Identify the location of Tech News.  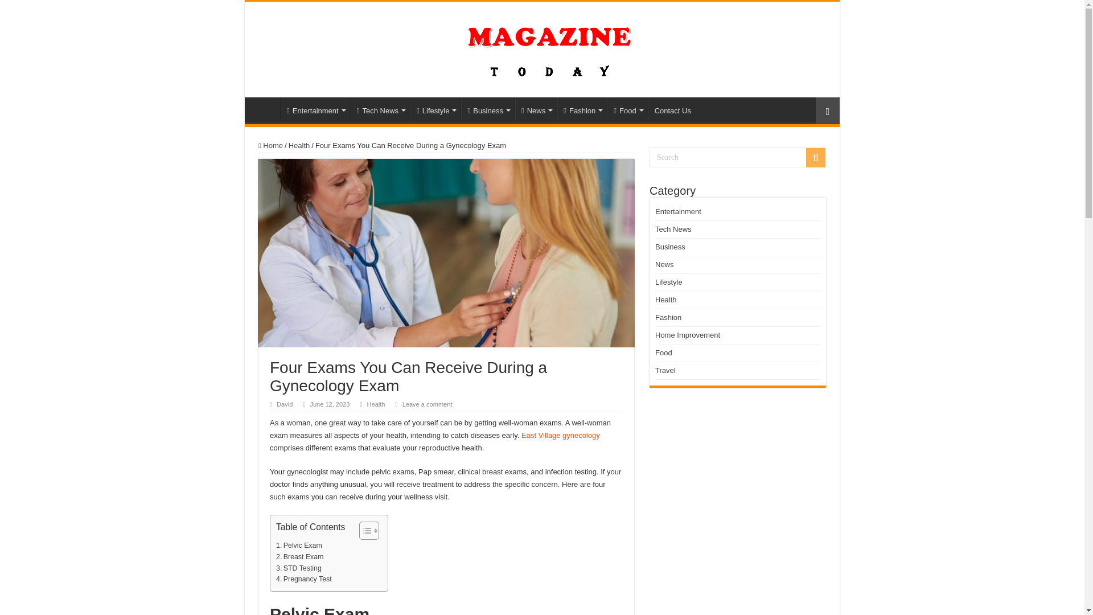
(380, 109).